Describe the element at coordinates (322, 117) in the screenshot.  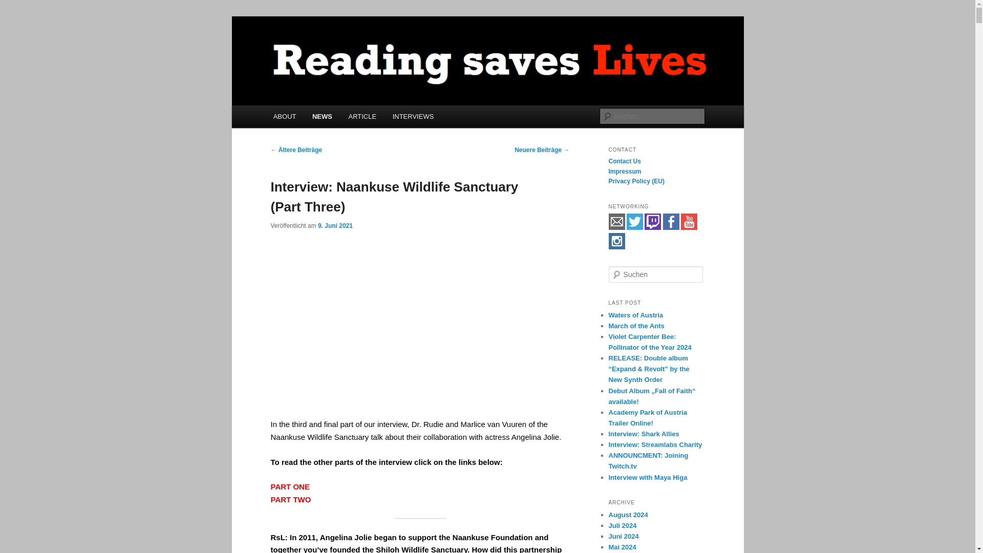
I see `NEWS` at that location.